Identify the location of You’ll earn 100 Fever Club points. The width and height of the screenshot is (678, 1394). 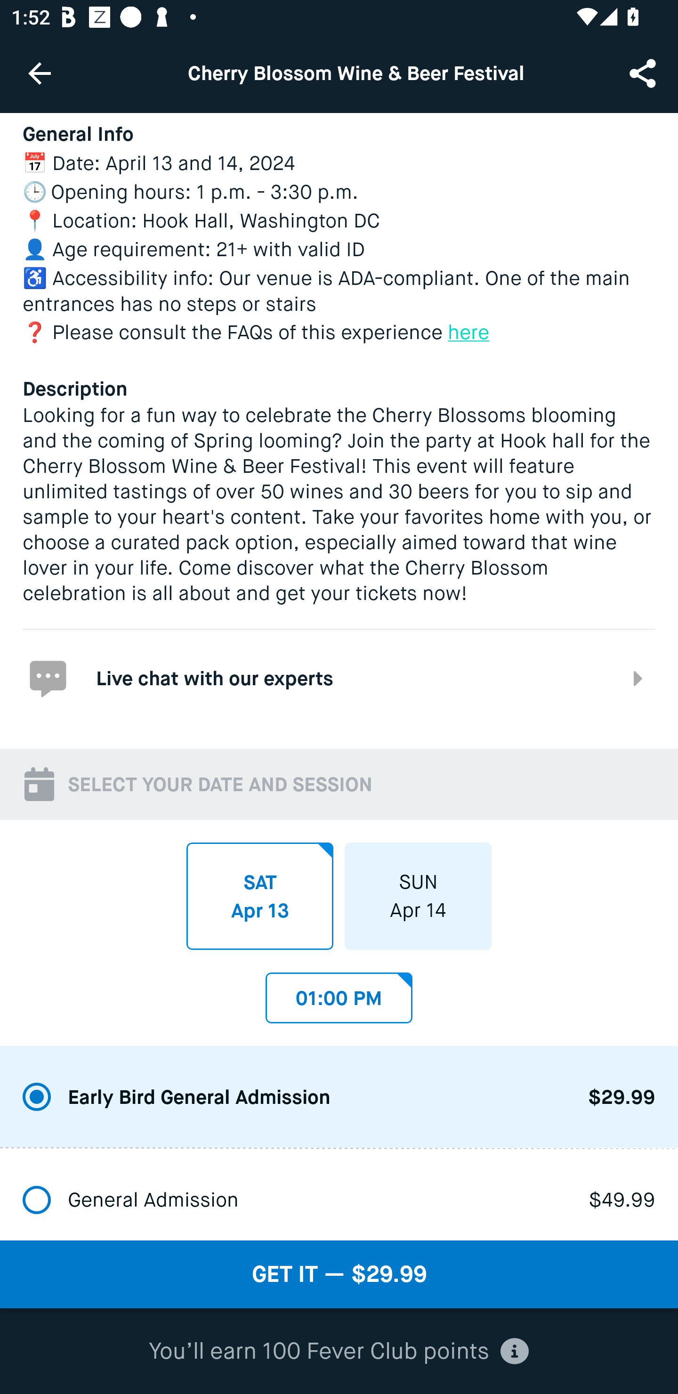
(339, 1352).